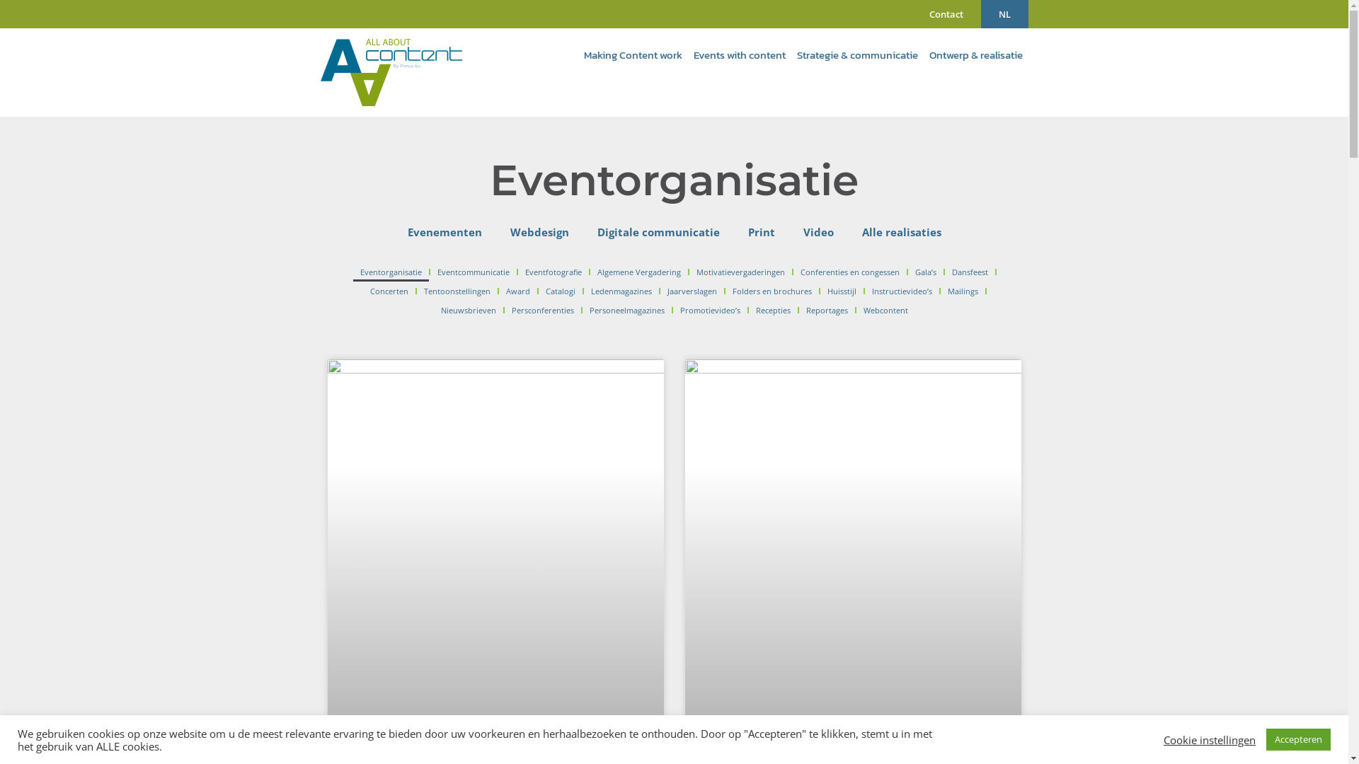 The height and width of the screenshot is (764, 1359). What do you see at coordinates (773, 311) in the screenshot?
I see `Recepties` at bounding box center [773, 311].